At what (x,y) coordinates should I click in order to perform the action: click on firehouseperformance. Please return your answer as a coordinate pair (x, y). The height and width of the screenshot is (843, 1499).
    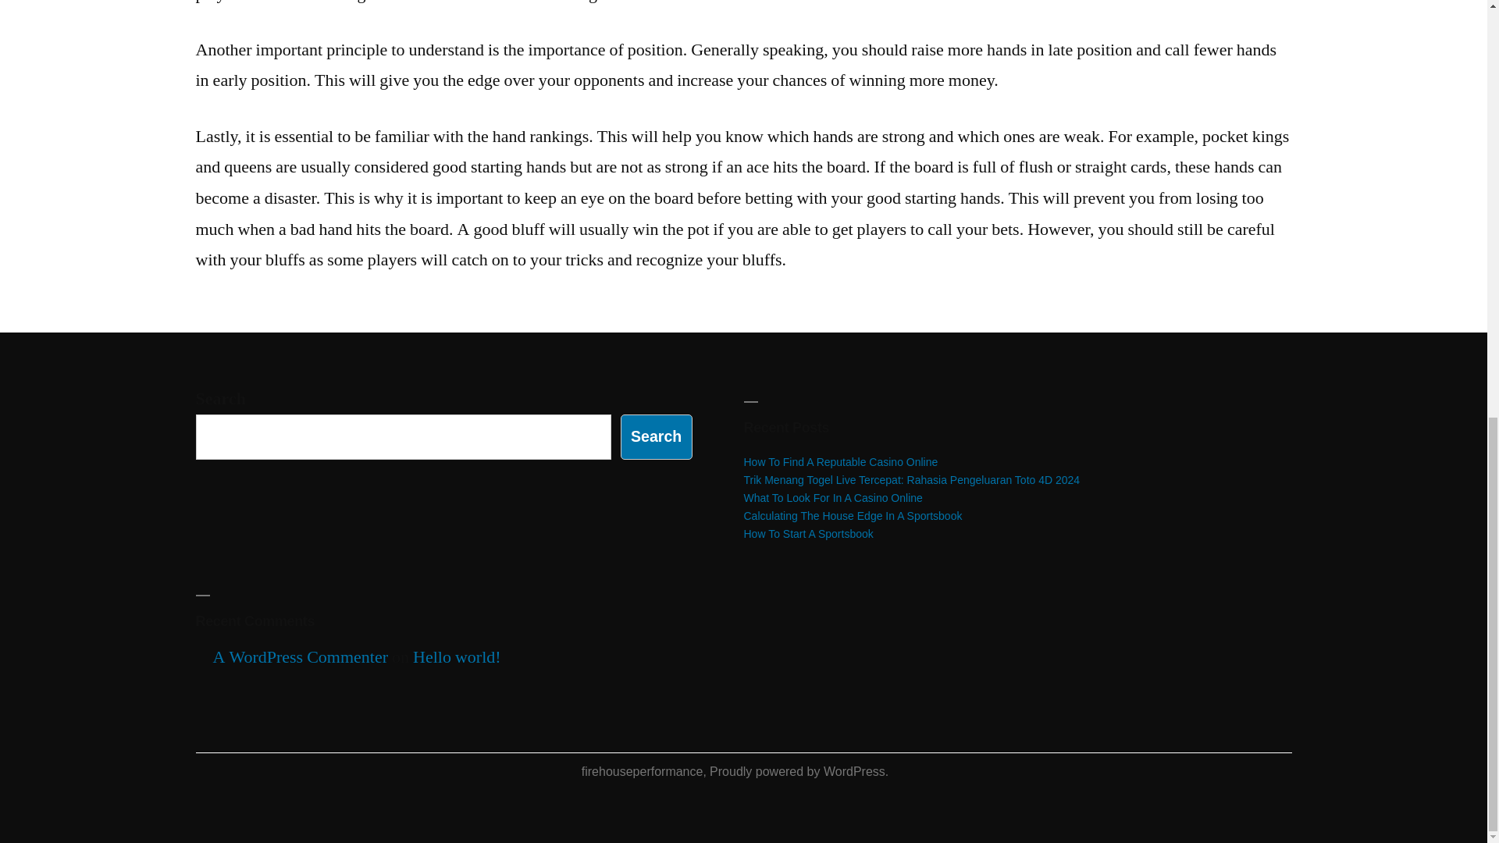
    Looking at the image, I should click on (642, 771).